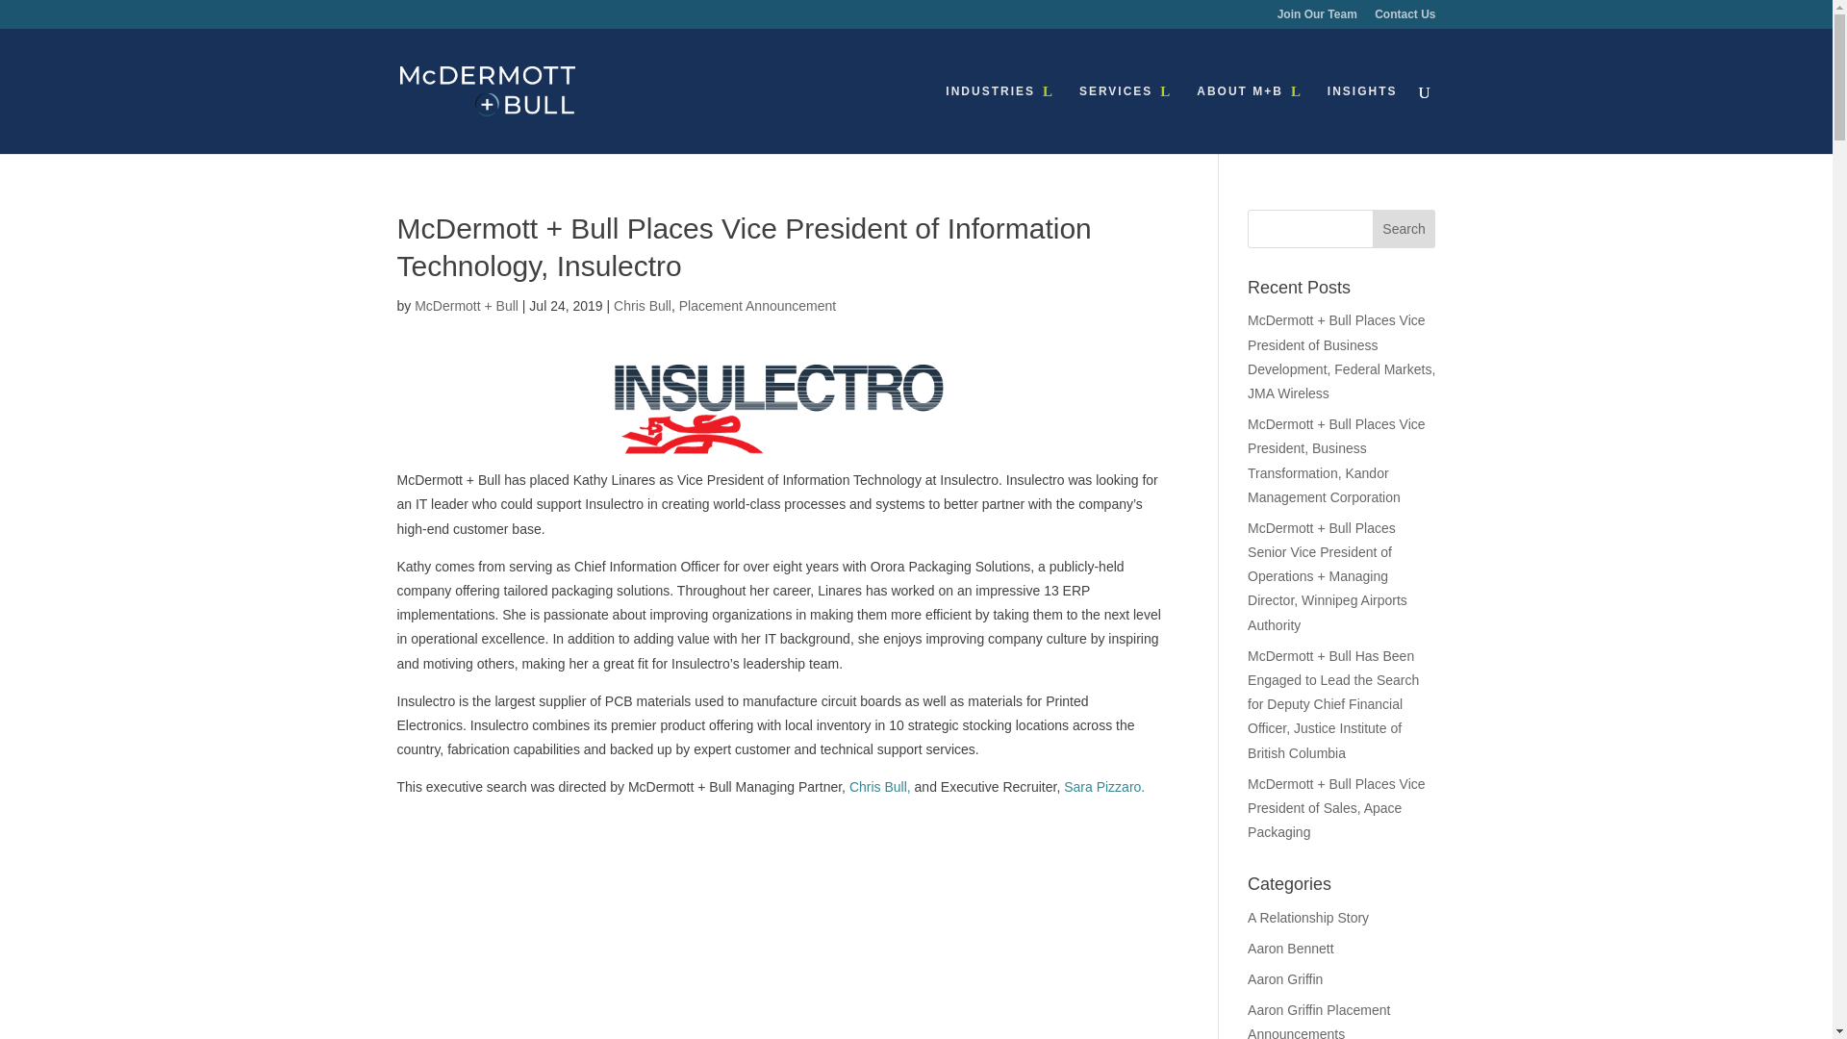 This screenshot has width=1847, height=1039. Describe the element at coordinates (1404, 18) in the screenshot. I see `Contact Us` at that location.